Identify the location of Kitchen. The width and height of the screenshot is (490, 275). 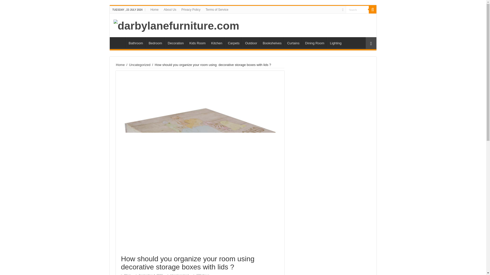
(217, 42).